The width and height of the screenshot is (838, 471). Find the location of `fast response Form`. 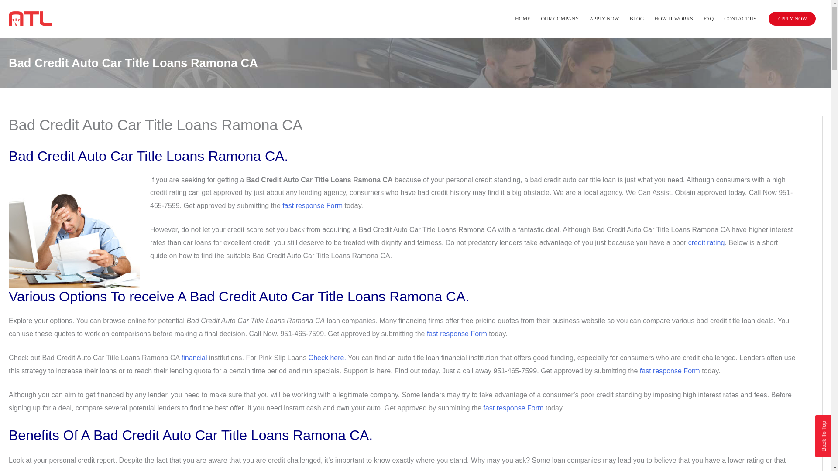

fast response Form is located at coordinates (670, 371).